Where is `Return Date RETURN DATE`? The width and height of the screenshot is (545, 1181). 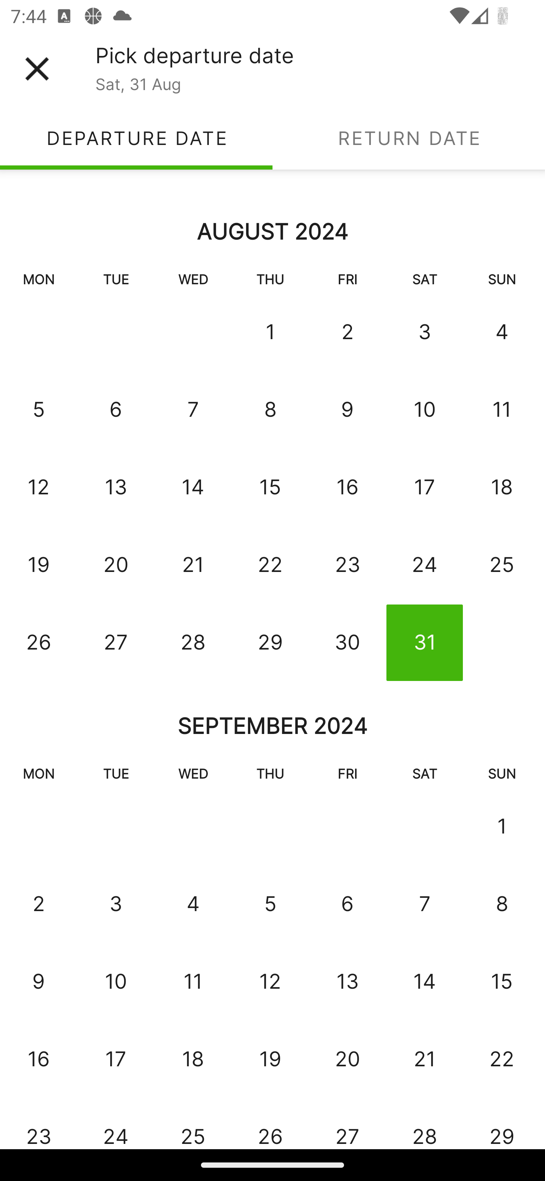
Return Date RETURN DATE is located at coordinates (409, 138).